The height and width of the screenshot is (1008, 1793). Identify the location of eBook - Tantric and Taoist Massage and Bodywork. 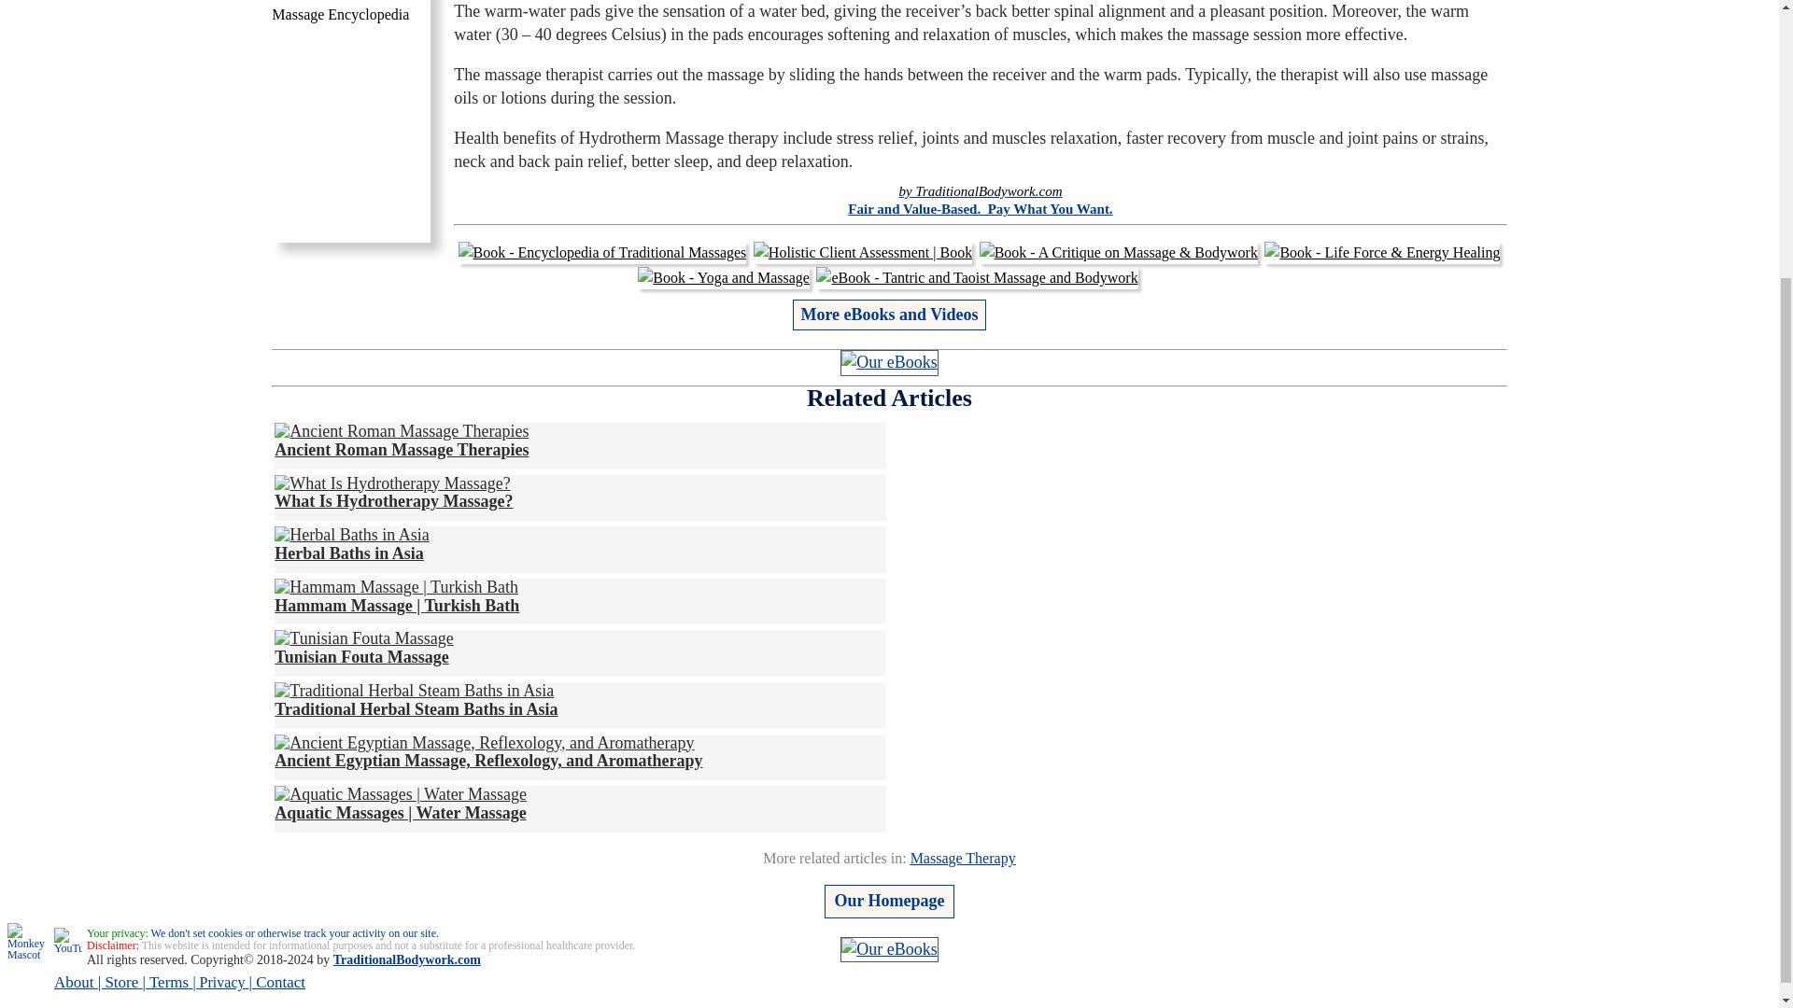
(976, 278).